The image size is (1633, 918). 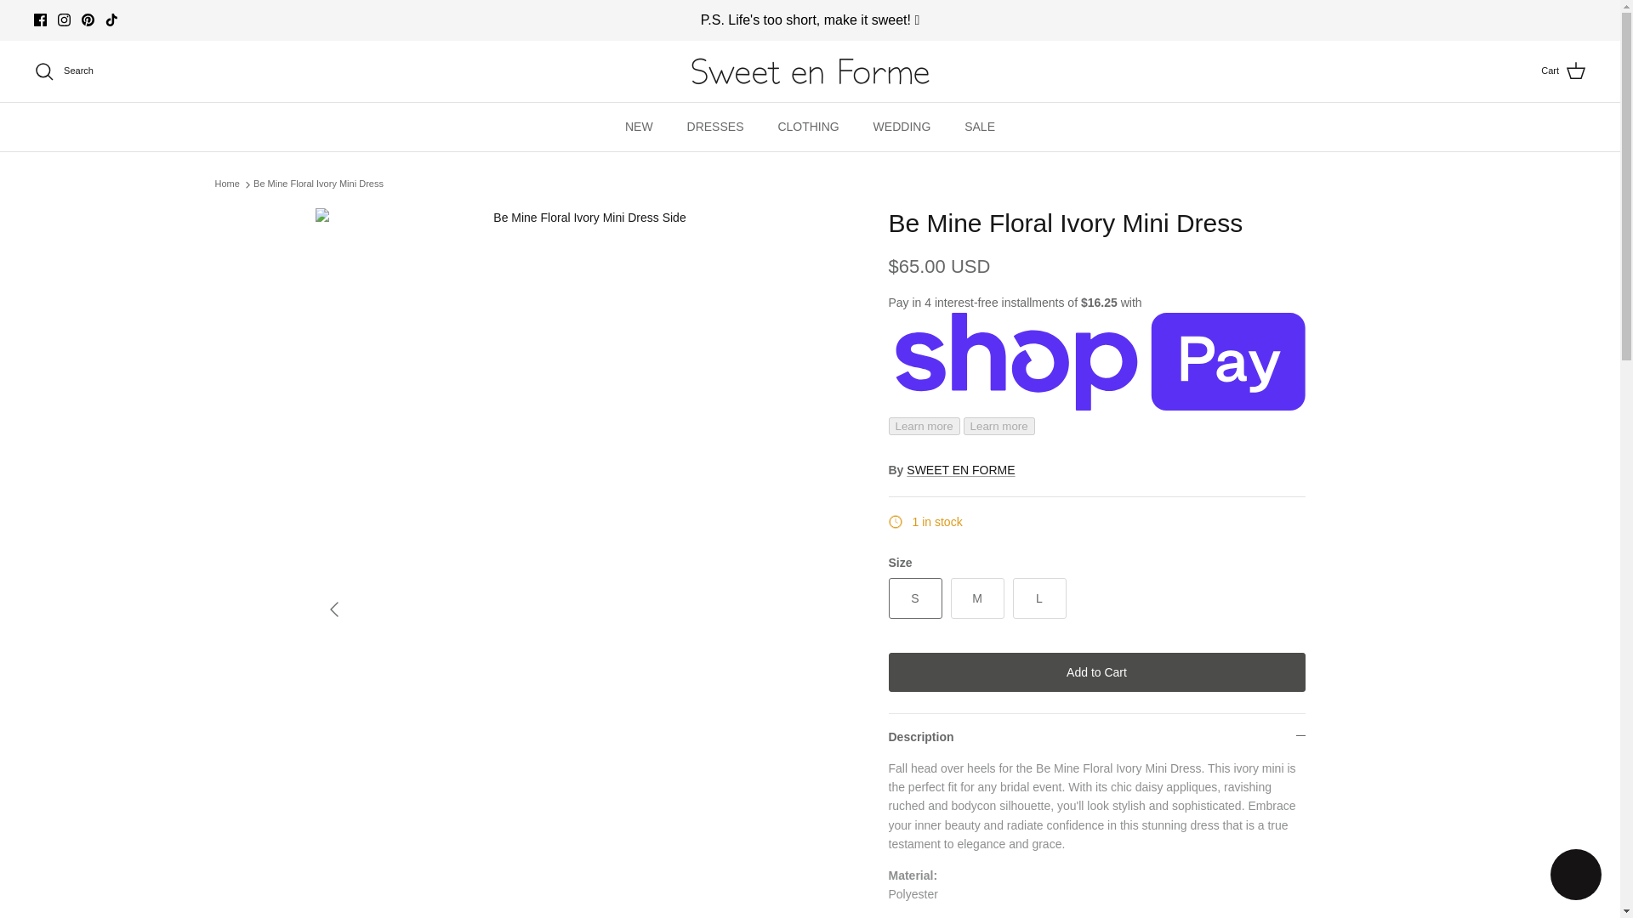 I want to click on Instagram, so click(x=63, y=20).